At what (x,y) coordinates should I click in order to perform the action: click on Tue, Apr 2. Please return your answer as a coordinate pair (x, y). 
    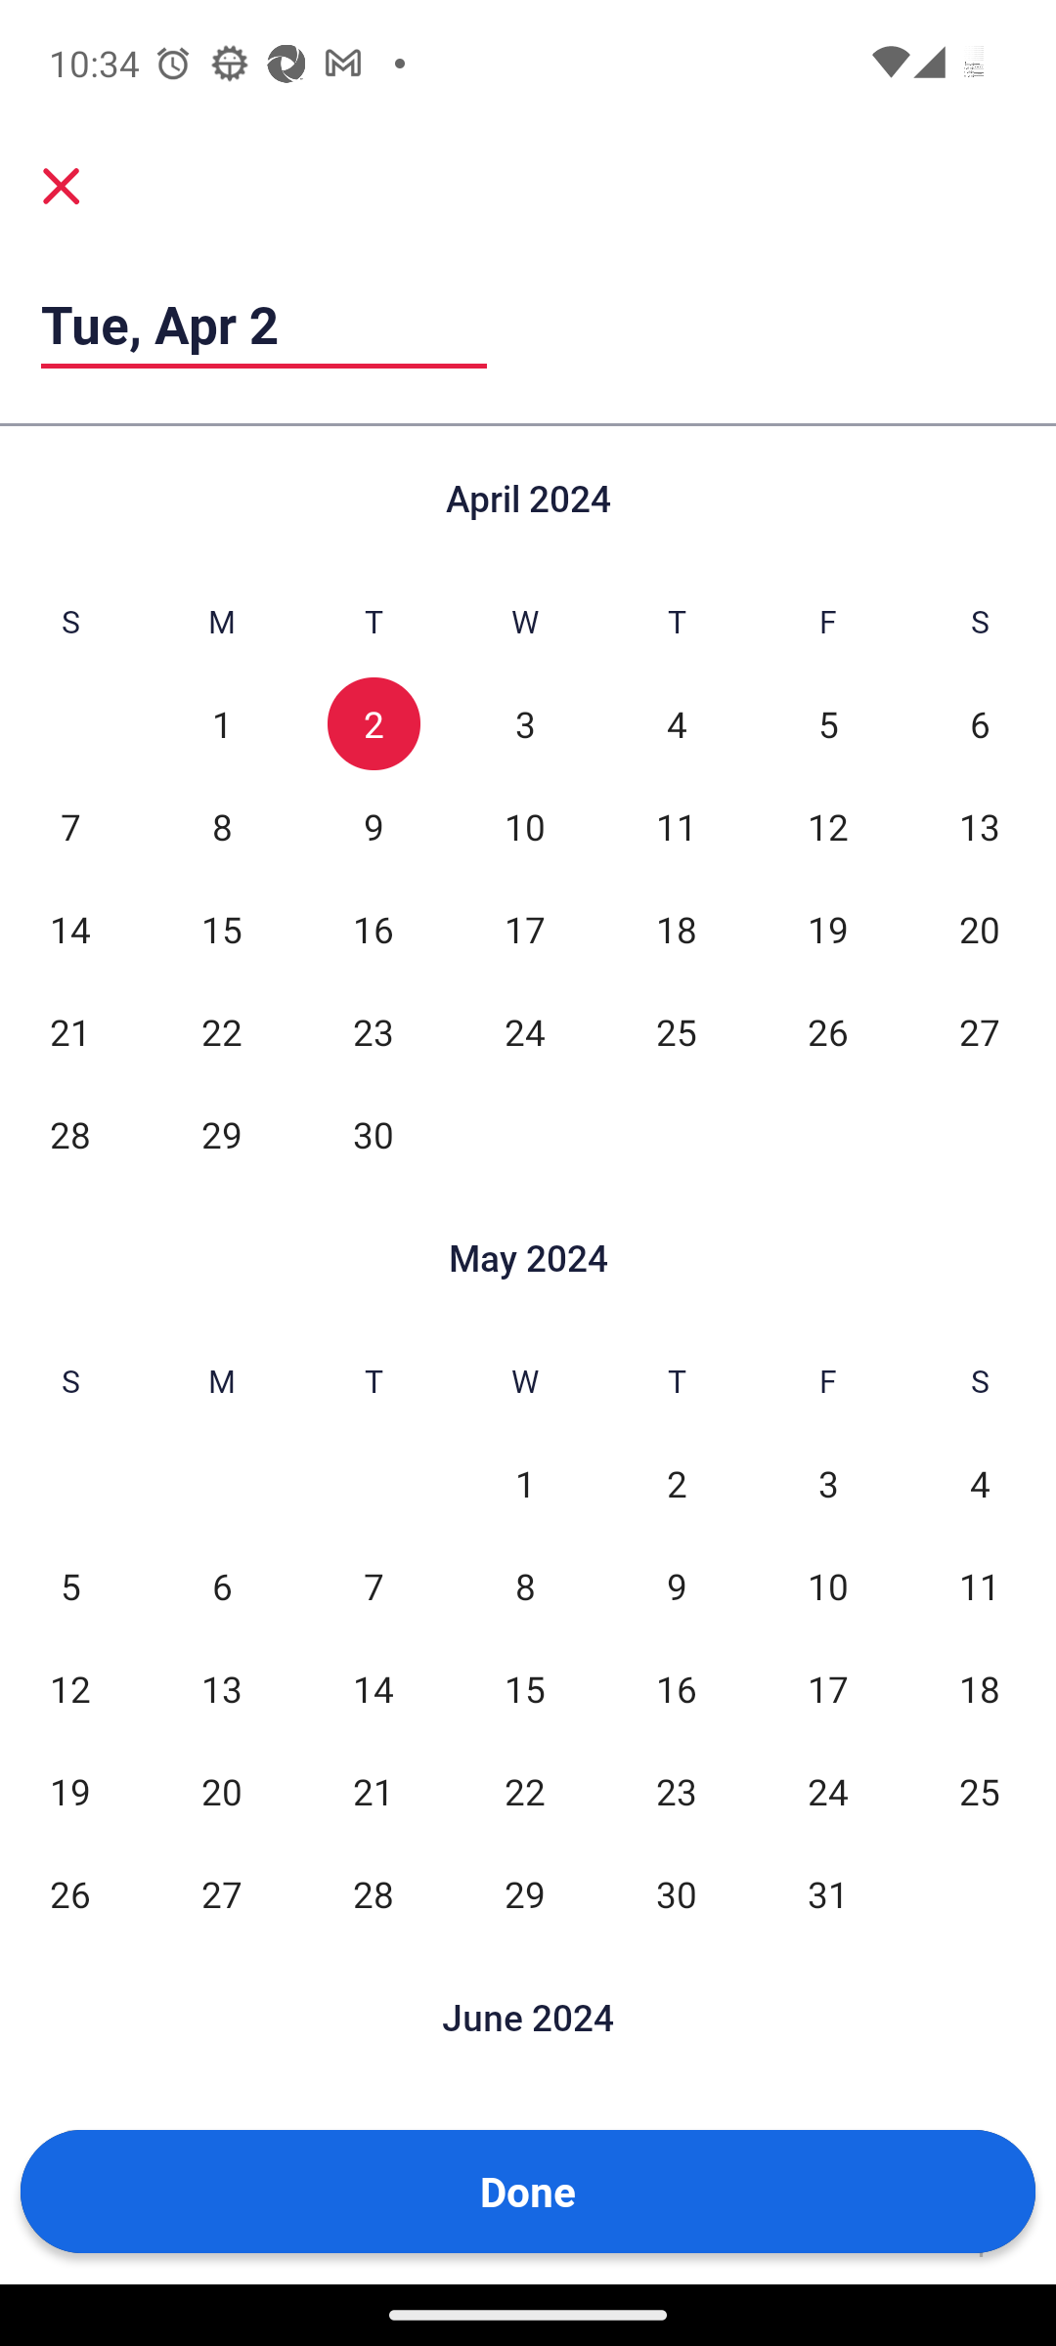
    Looking at the image, I should click on (264, 324).